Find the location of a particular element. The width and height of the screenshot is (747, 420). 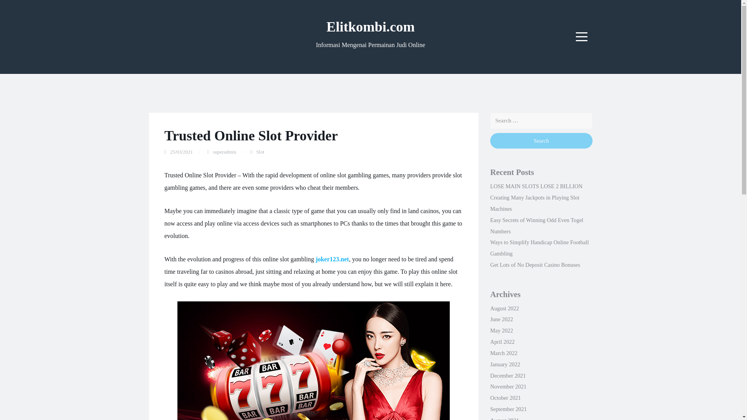

Get Lots of No Deposit Casino Bonuses is located at coordinates (535, 264).